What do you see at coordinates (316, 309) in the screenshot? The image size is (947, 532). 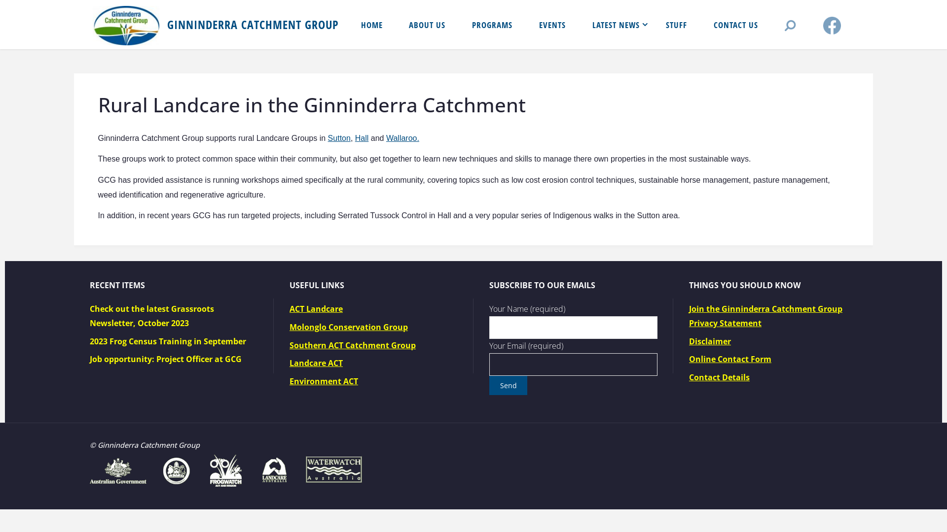 I see `ACT Landcare` at bounding box center [316, 309].